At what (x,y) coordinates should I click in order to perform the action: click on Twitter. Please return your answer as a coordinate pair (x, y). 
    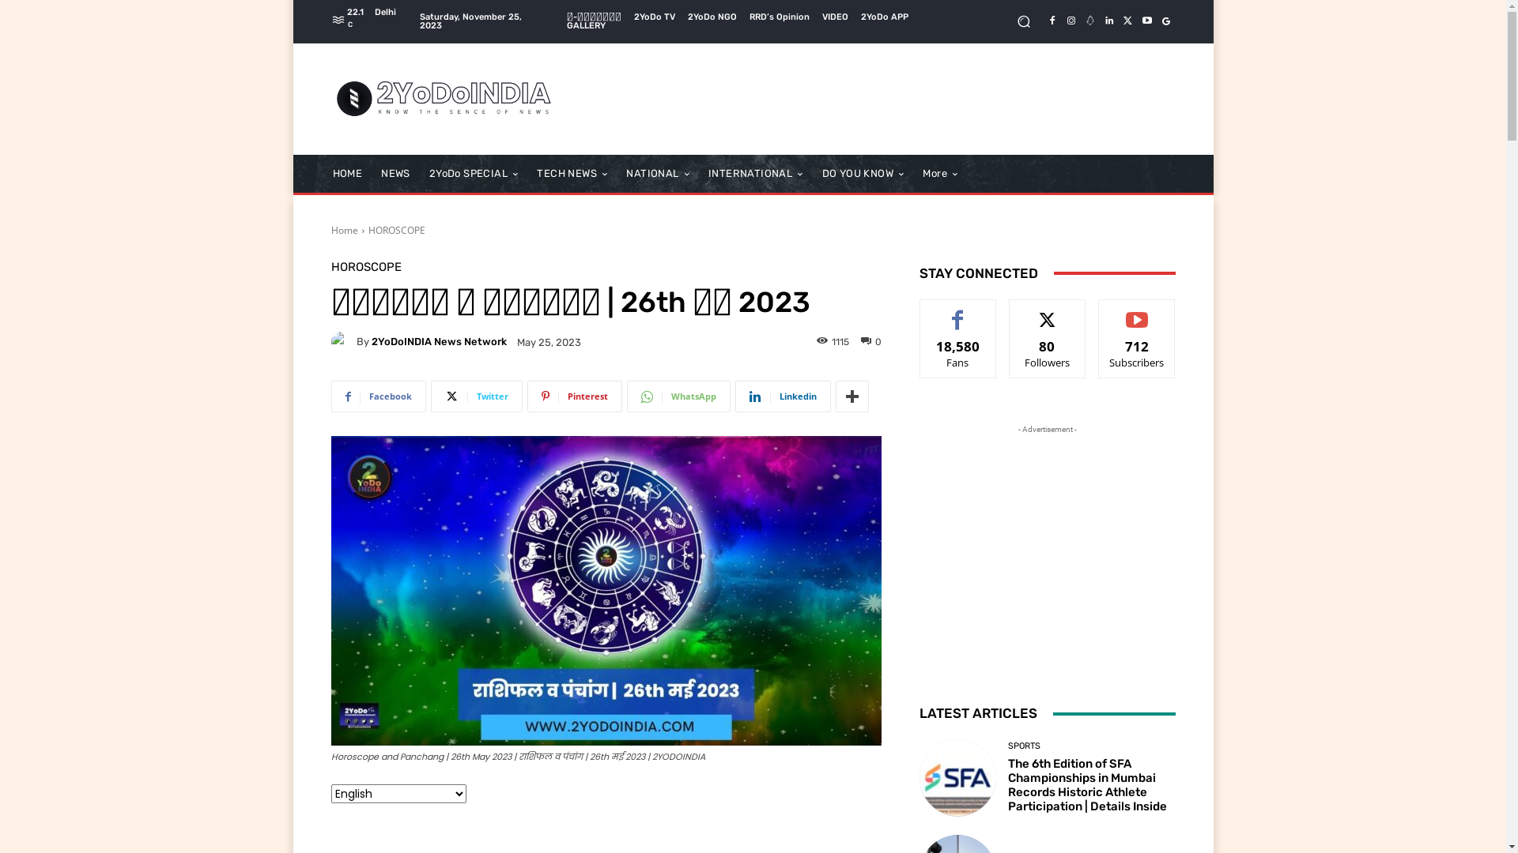
    Looking at the image, I should click on (476, 396).